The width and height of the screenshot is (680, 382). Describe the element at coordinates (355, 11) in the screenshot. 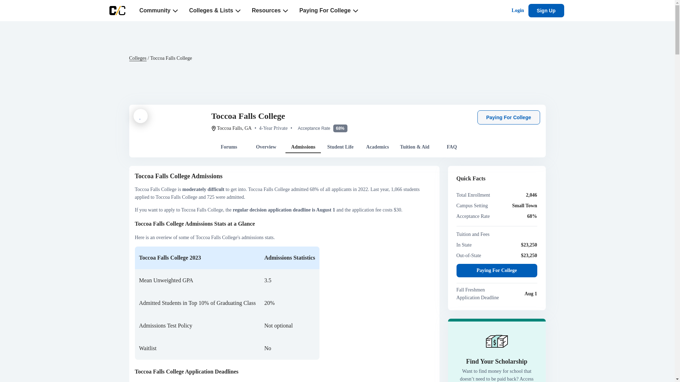

I see `7C6B5DA8-C847-426B-8DA5-B5EA3616E8C5` at that location.